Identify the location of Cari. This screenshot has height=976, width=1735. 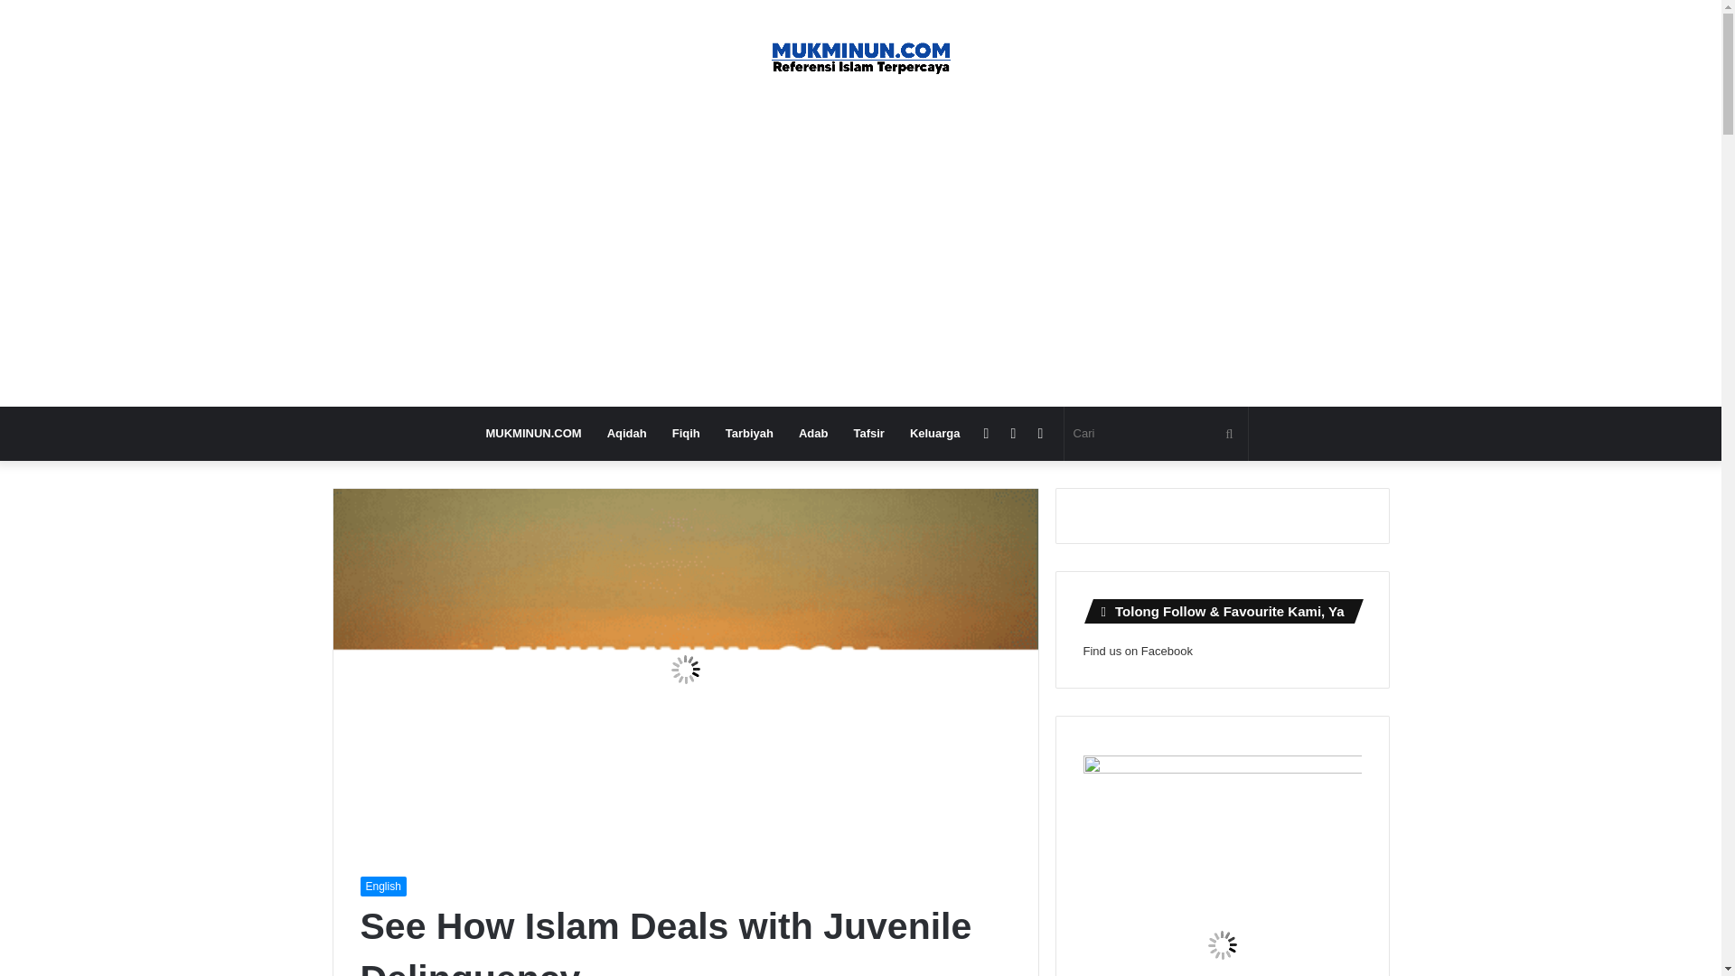
(1156, 434).